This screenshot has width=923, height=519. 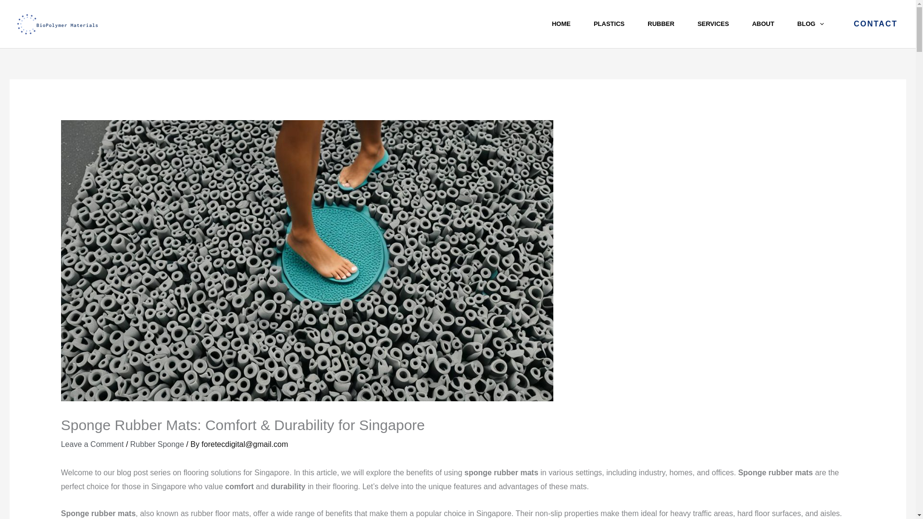 I want to click on HOME, so click(x=561, y=24).